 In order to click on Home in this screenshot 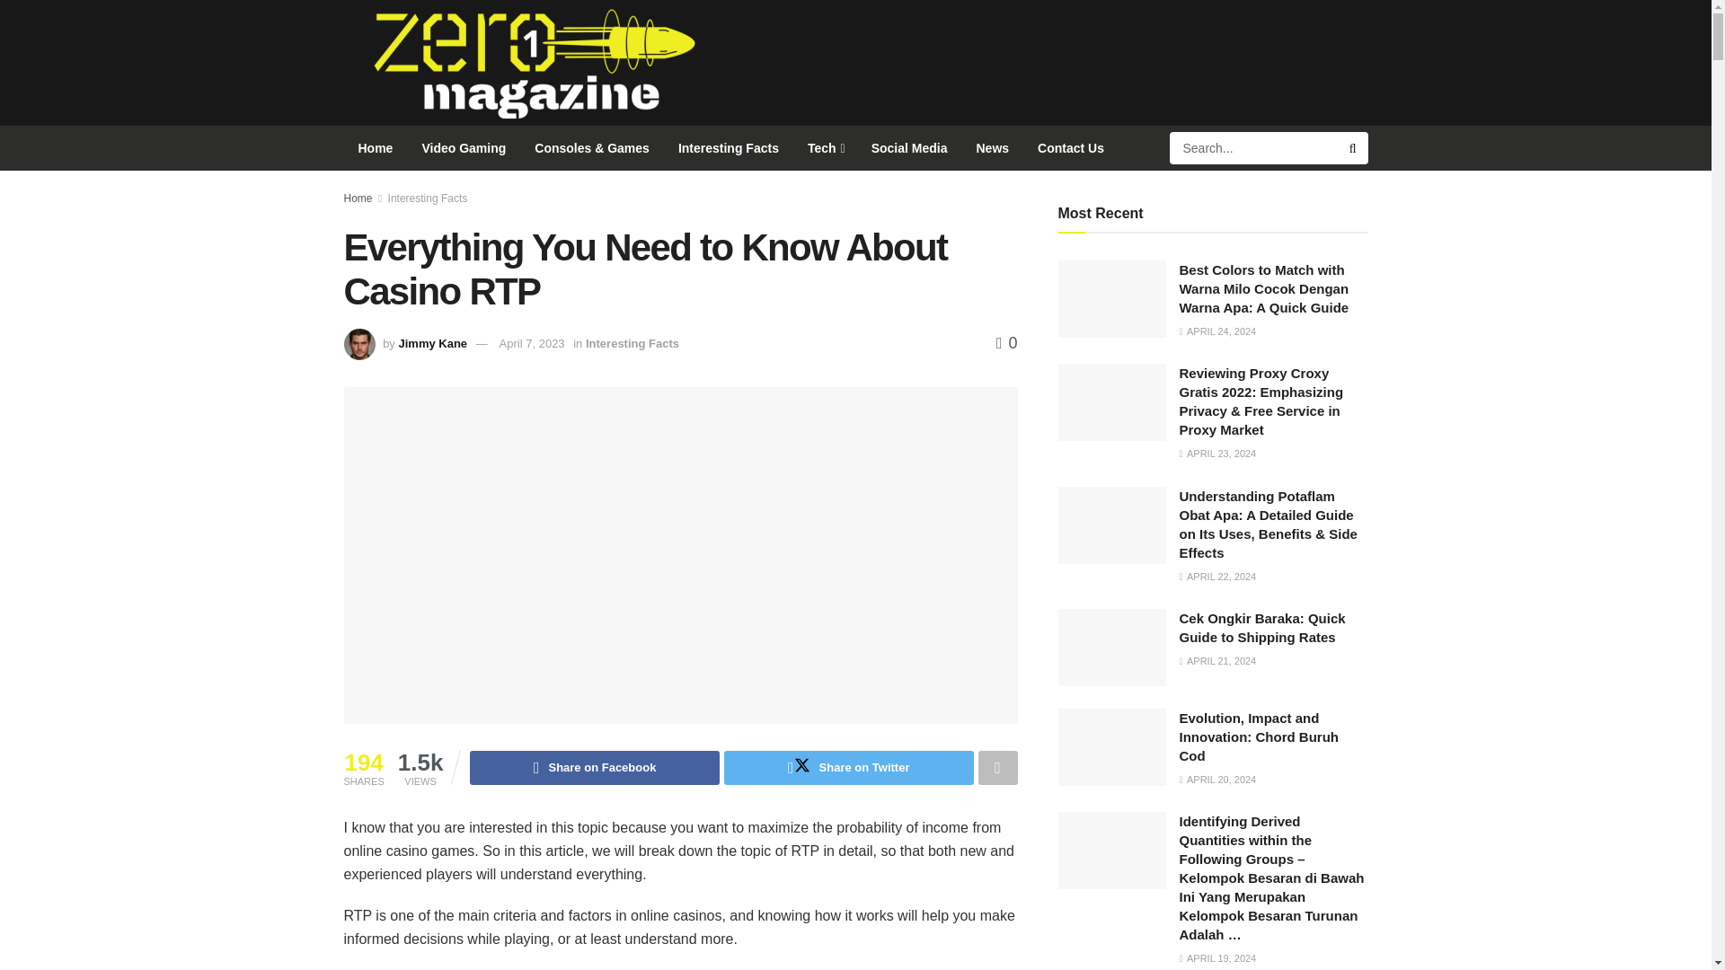, I will do `click(358, 198)`.